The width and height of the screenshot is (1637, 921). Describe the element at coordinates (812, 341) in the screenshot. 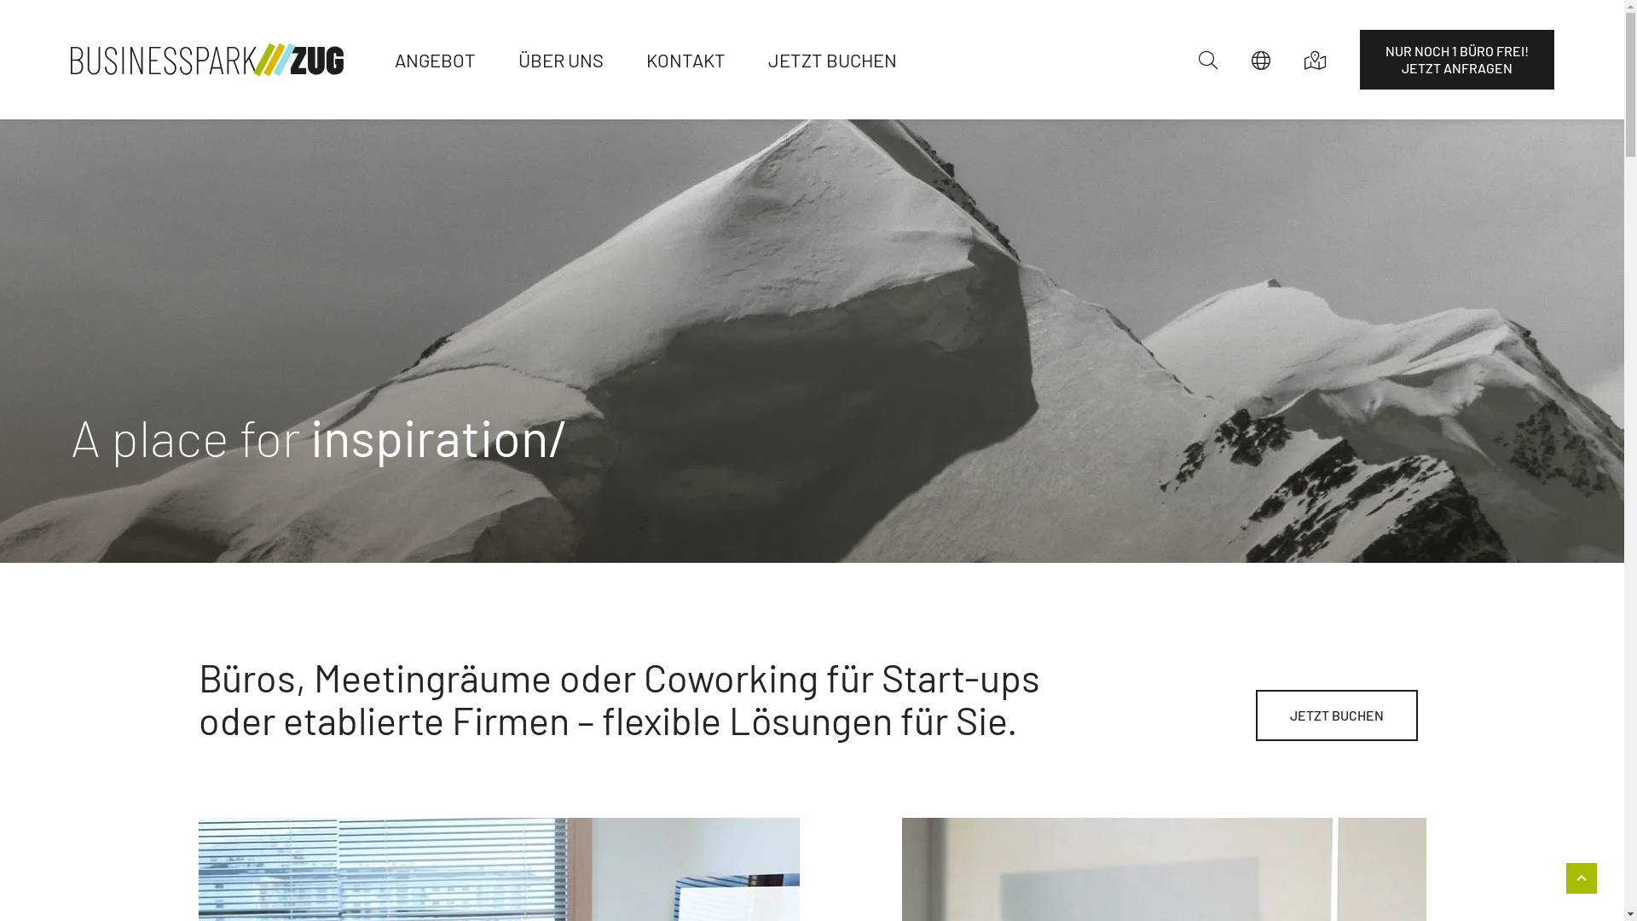

I see `headerbild-berge-businessparkzug` at that location.